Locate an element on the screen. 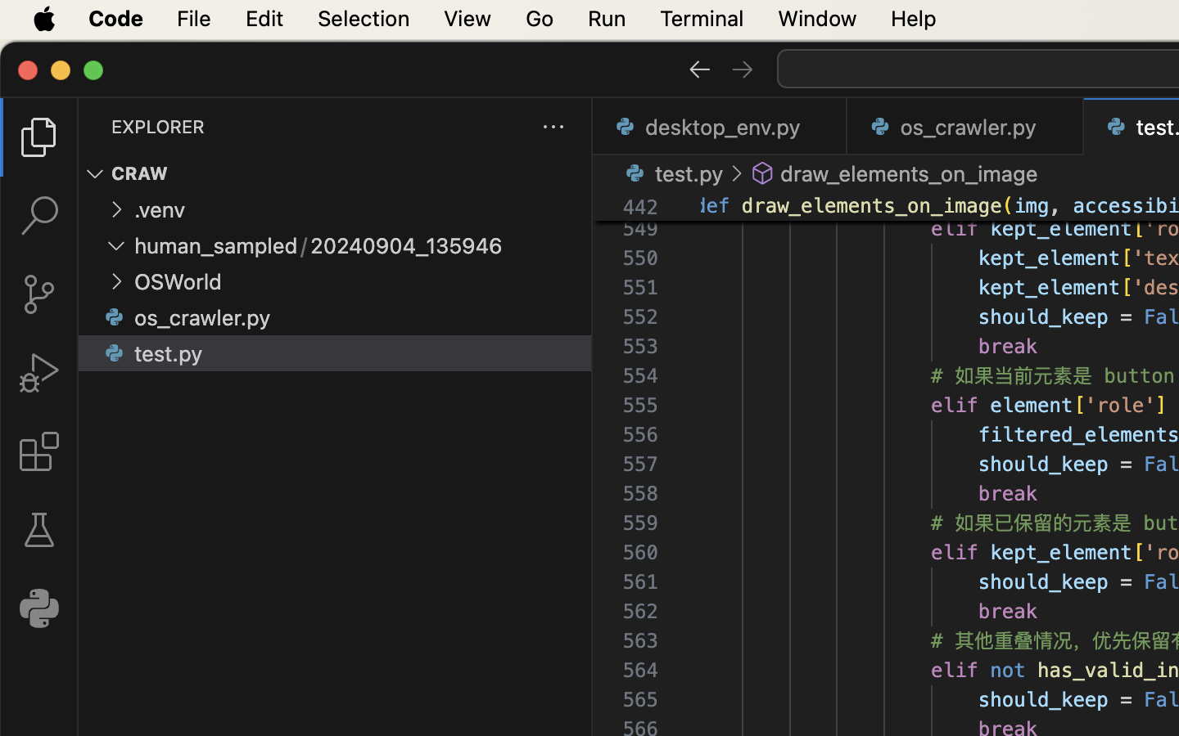  os_crawler.py is located at coordinates (203, 318).